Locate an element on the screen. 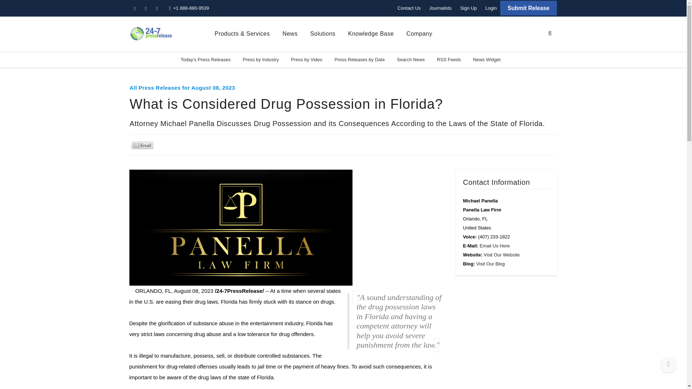 The height and width of the screenshot is (389, 692). Contact Us is located at coordinates (409, 8).